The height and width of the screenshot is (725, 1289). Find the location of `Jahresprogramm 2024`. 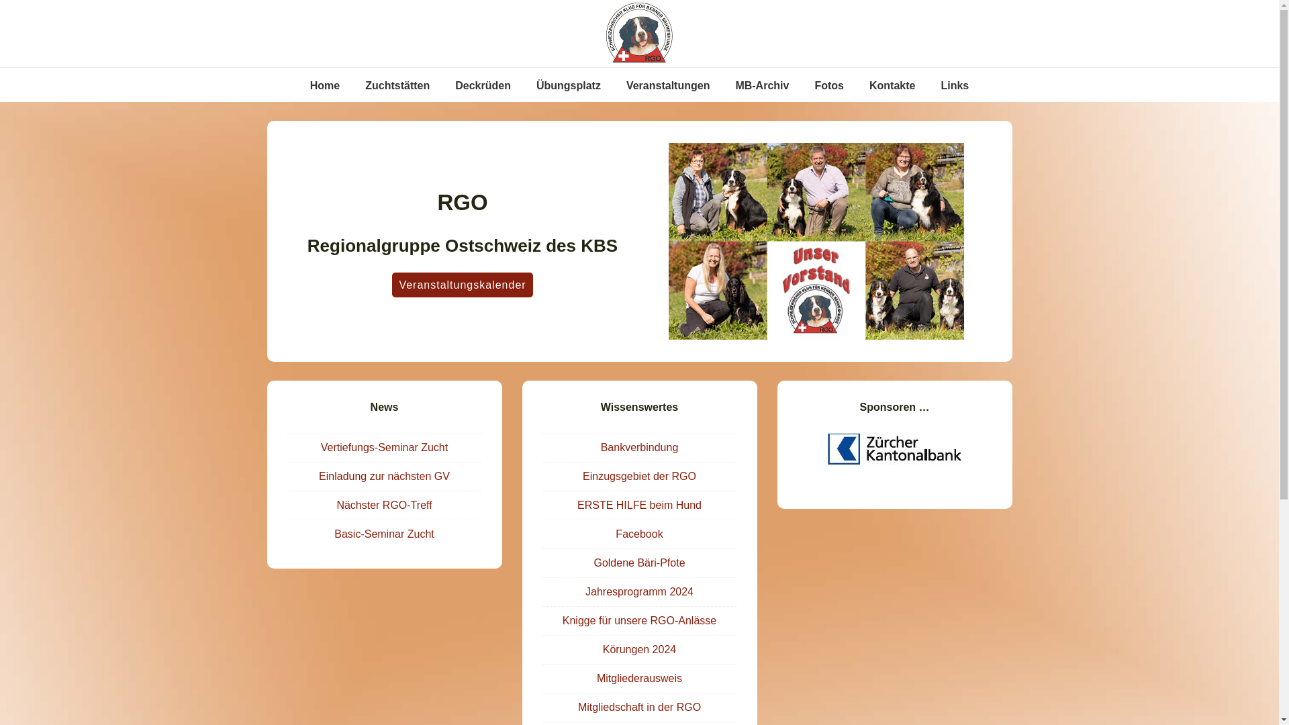

Jahresprogramm 2024 is located at coordinates (639, 592).